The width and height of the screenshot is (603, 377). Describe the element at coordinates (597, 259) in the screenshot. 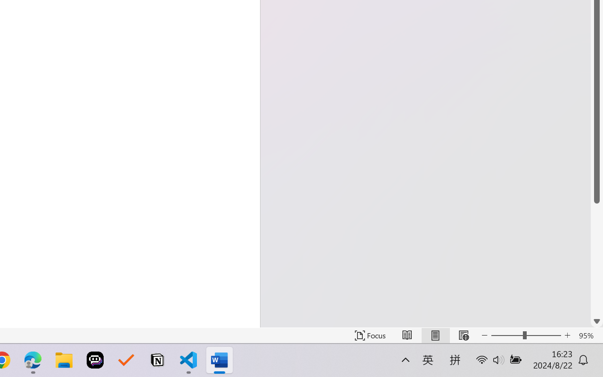

I see `Page down` at that location.